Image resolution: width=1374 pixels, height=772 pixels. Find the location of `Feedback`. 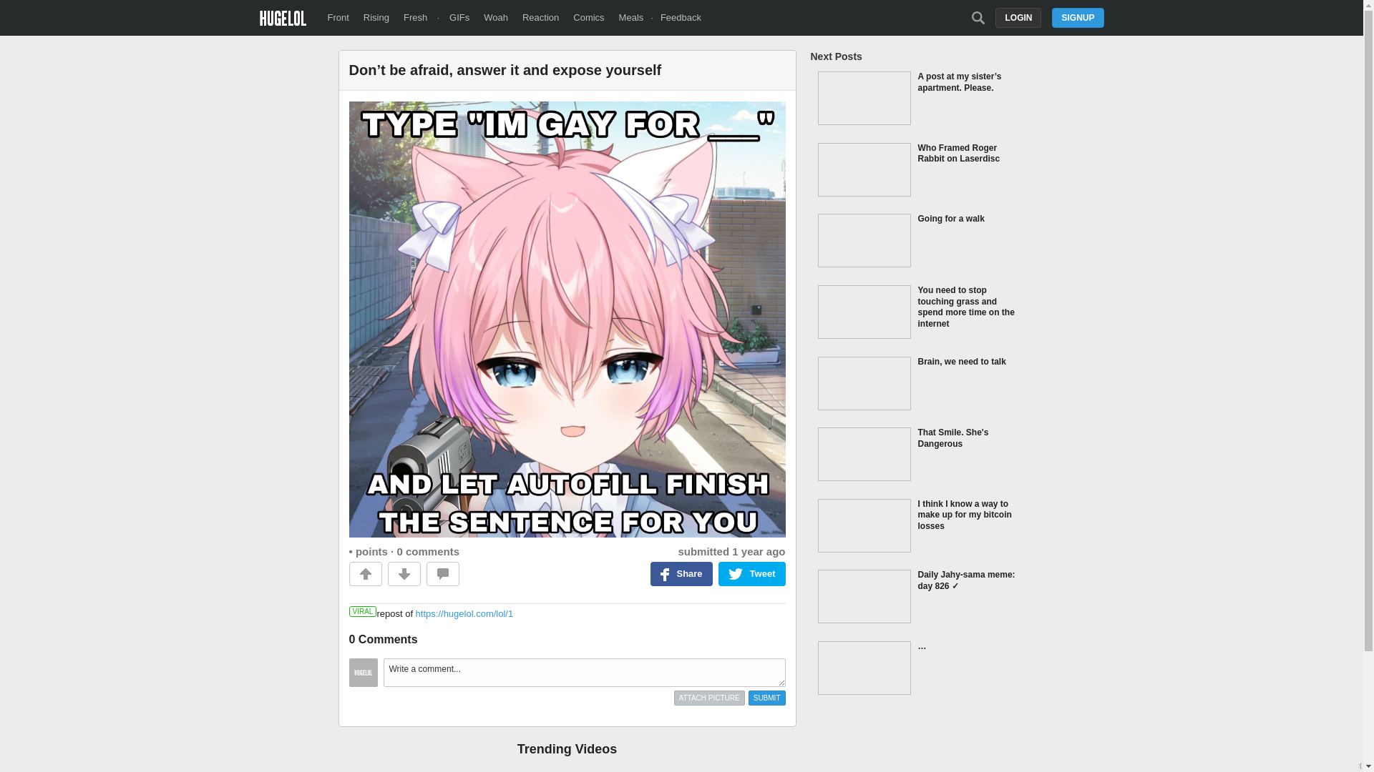

Feedback is located at coordinates (681, 17).